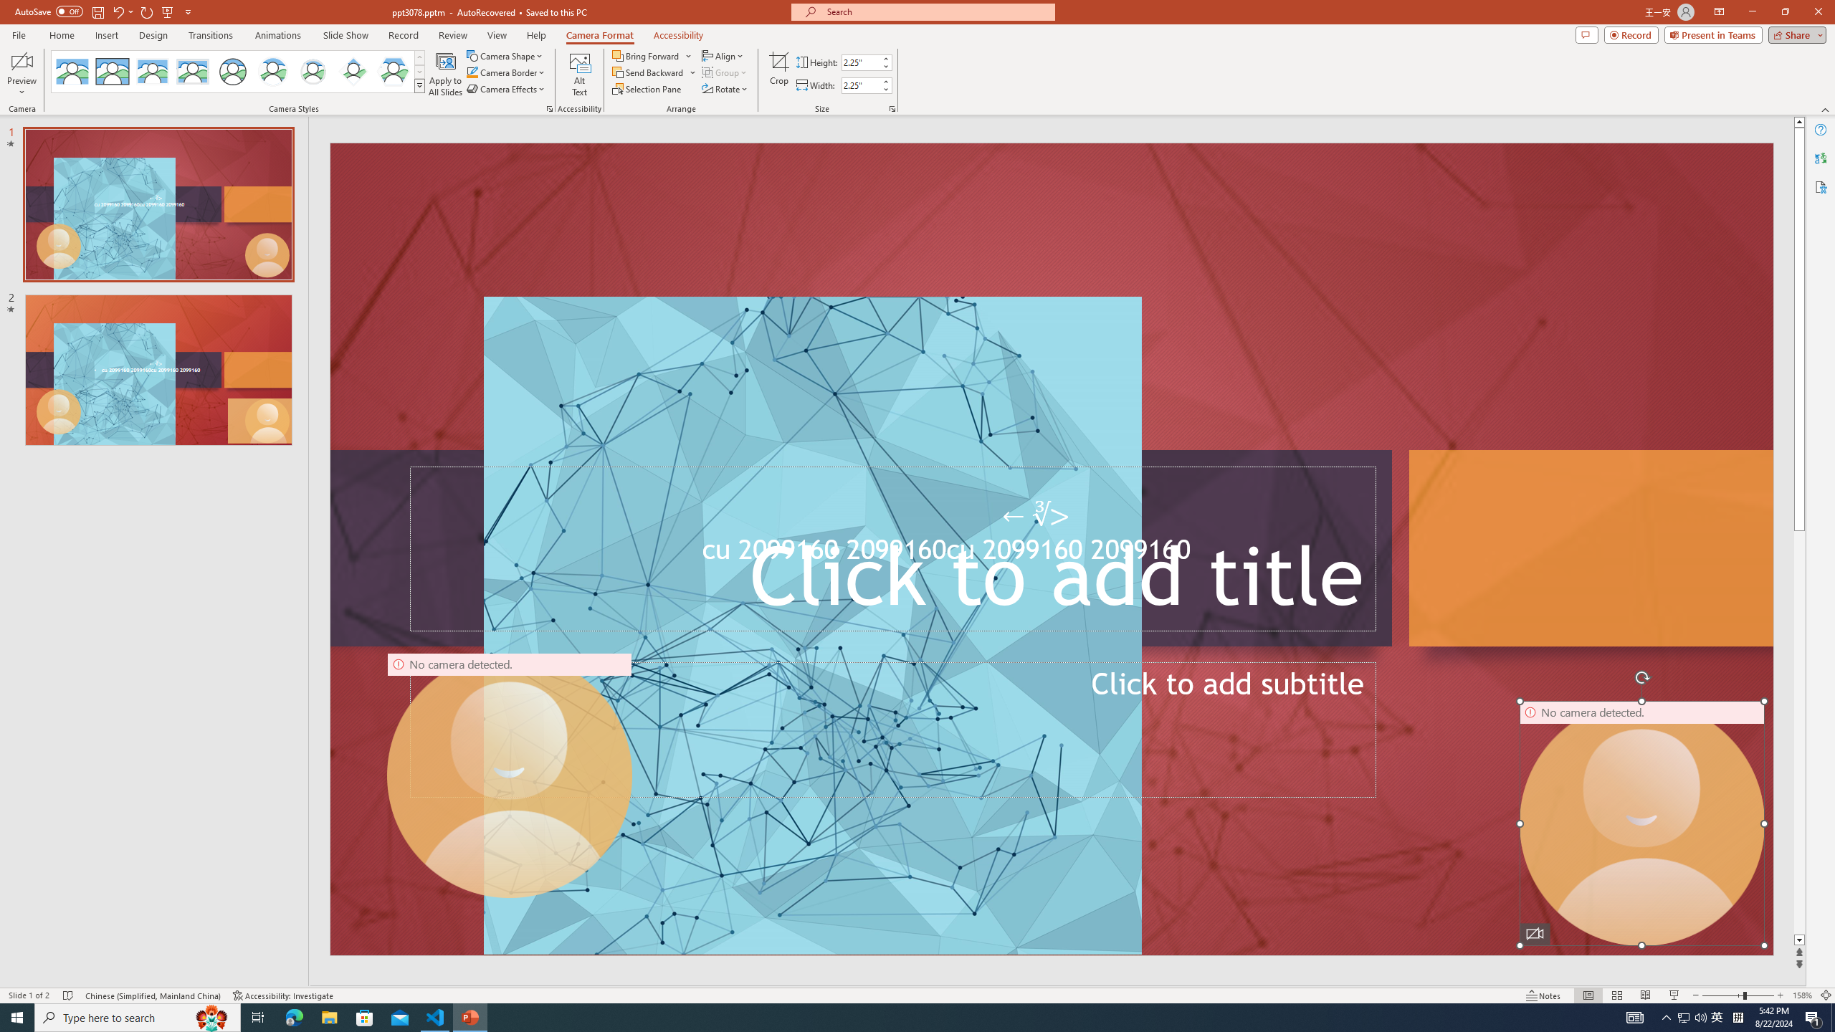 This screenshot has height=1032, width=1835. Describe the element at coordinates (600, 35) in the screenshot. I see `Camera Format` at that location.